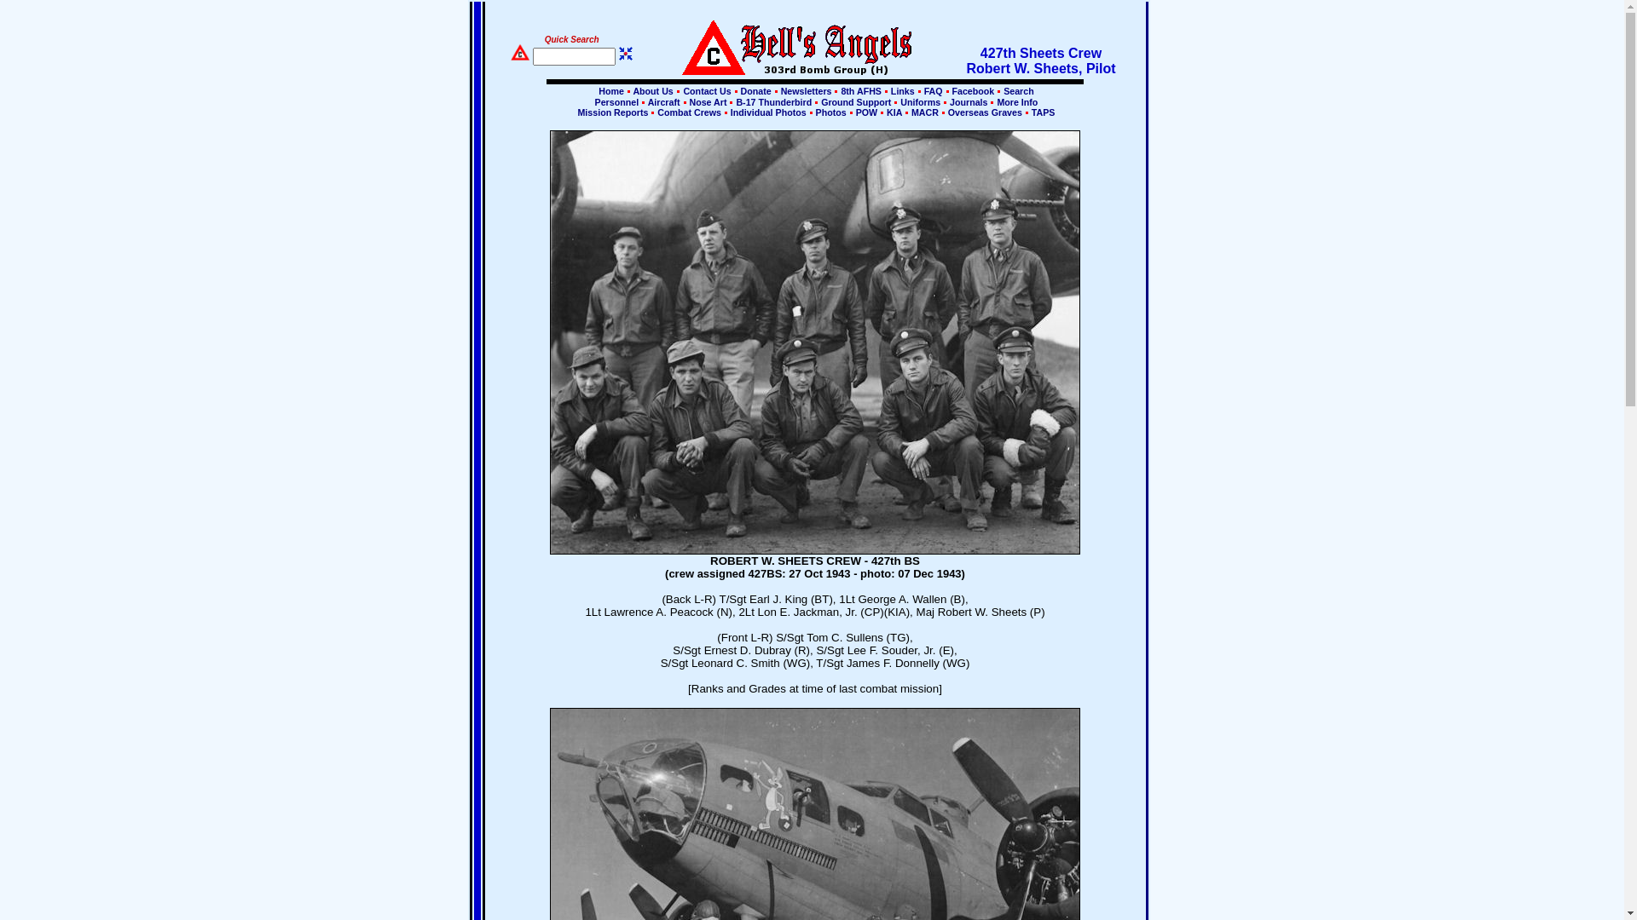 This screenshot has height=920, width=1637. What do you see at coordinates (921, 102) in the screenshot?
I see `Uniforms` at bounding box center [921, 102].